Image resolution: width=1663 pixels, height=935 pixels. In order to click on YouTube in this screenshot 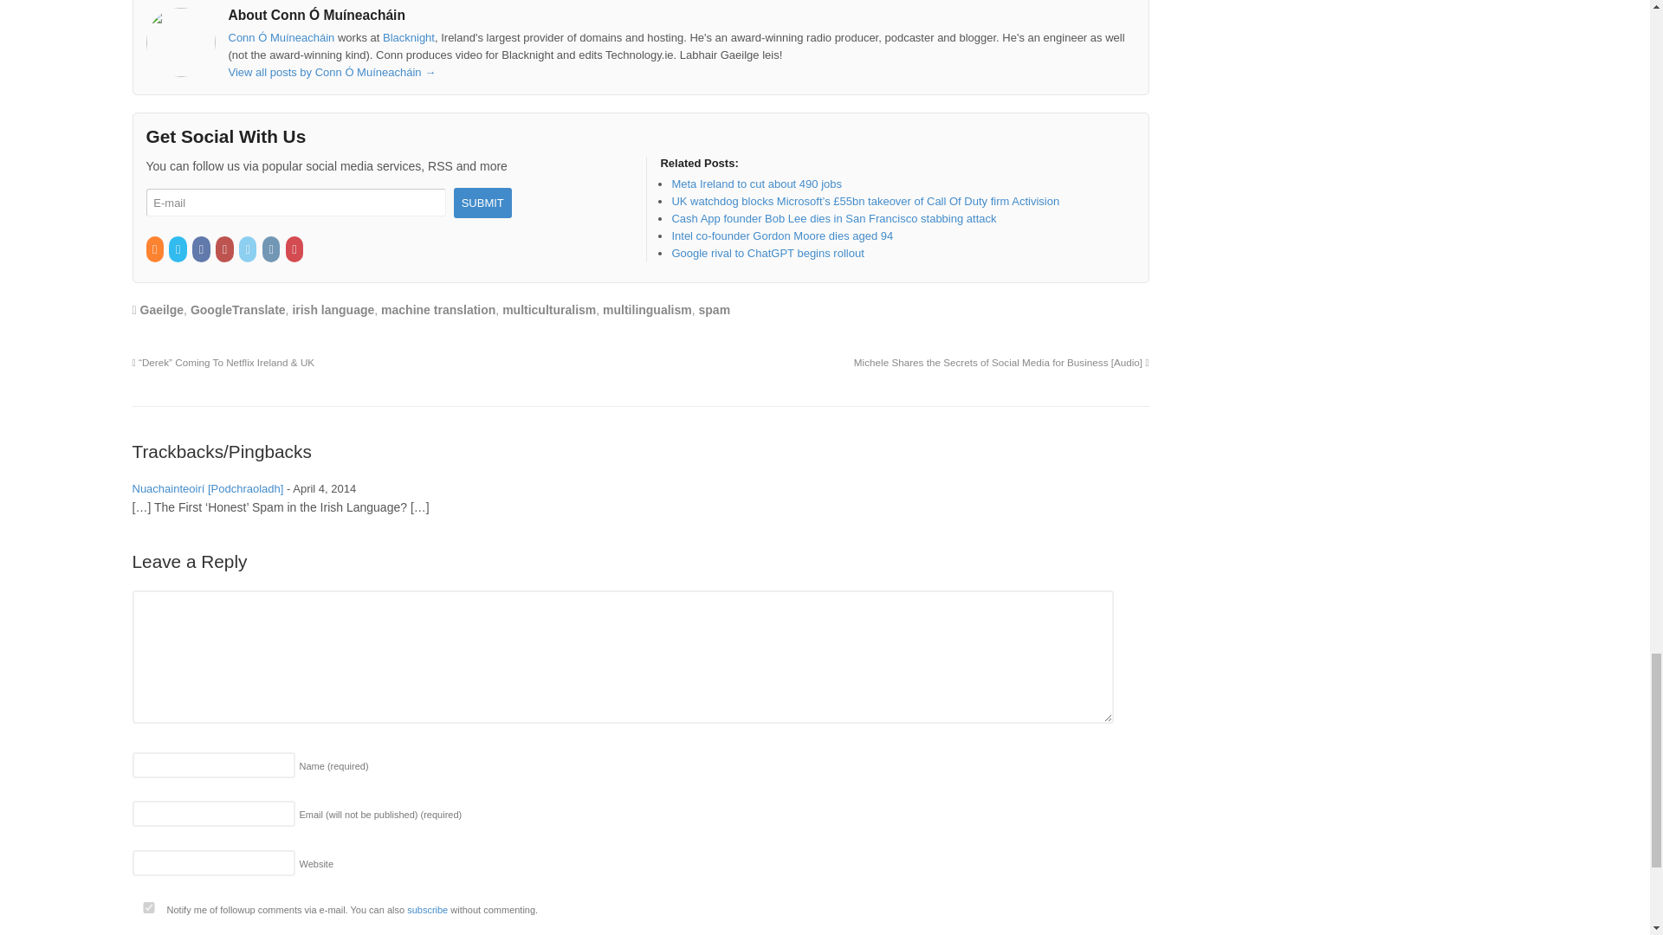, I will do `click(225, 249)`.